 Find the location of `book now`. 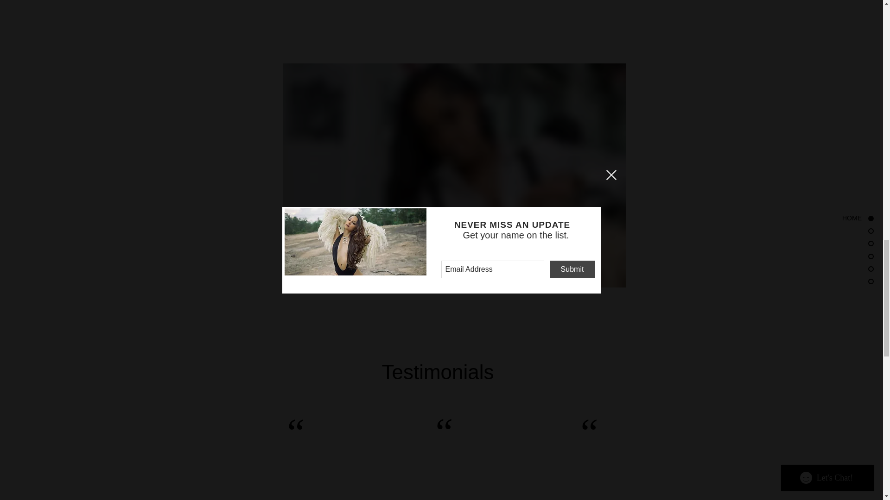

book now is located at coordinates (323, 263).